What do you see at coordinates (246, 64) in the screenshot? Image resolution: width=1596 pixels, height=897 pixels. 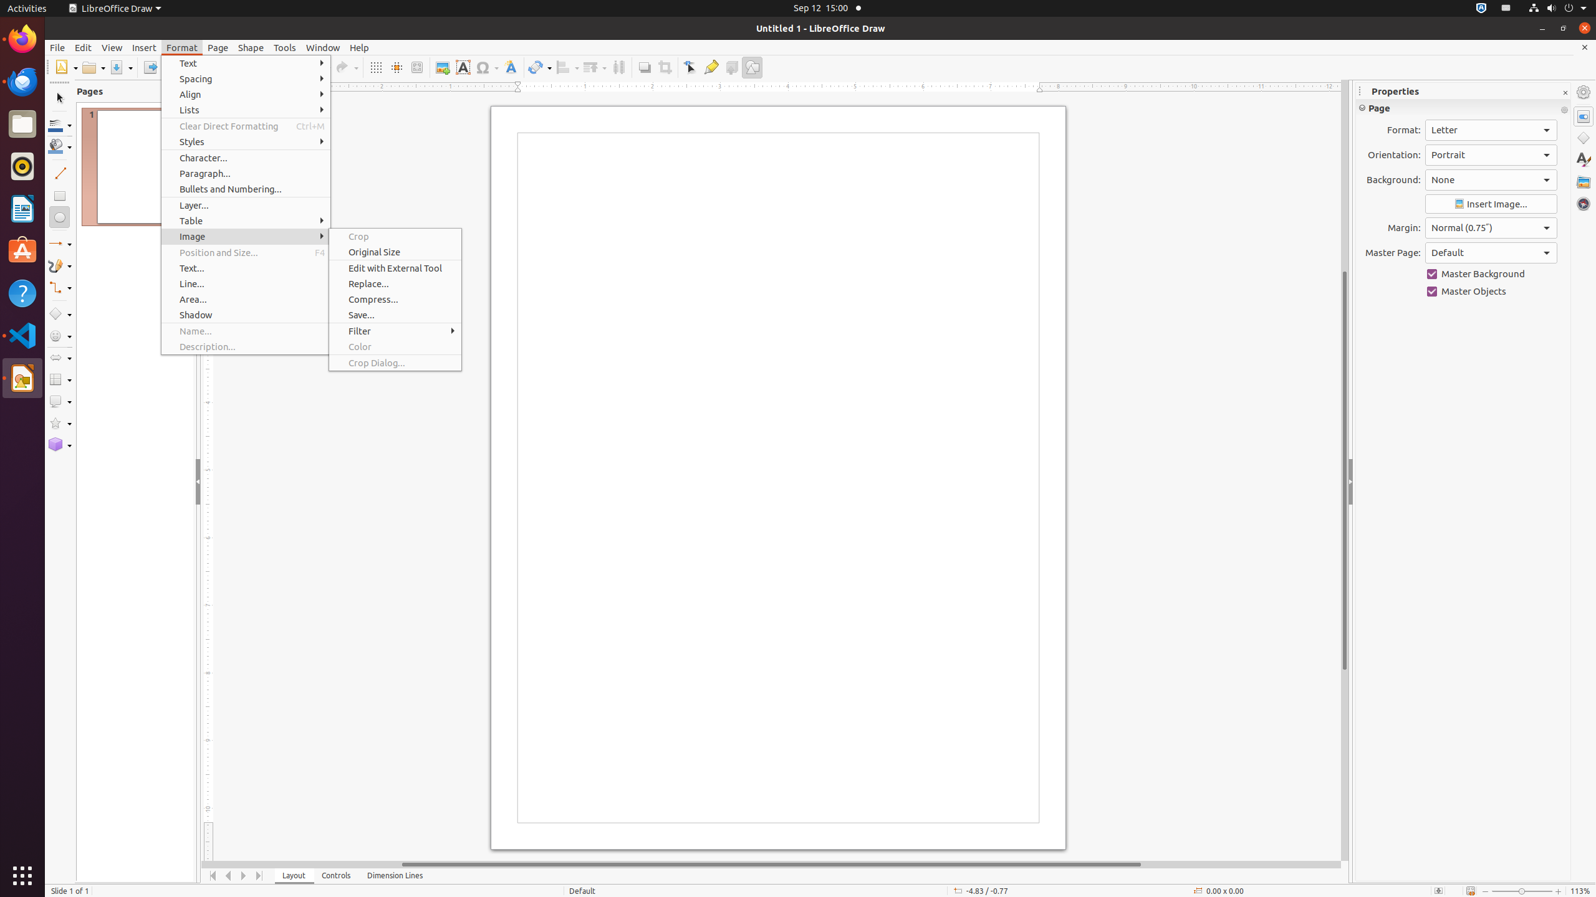 I see `Text` at bounding box center [246, 64].